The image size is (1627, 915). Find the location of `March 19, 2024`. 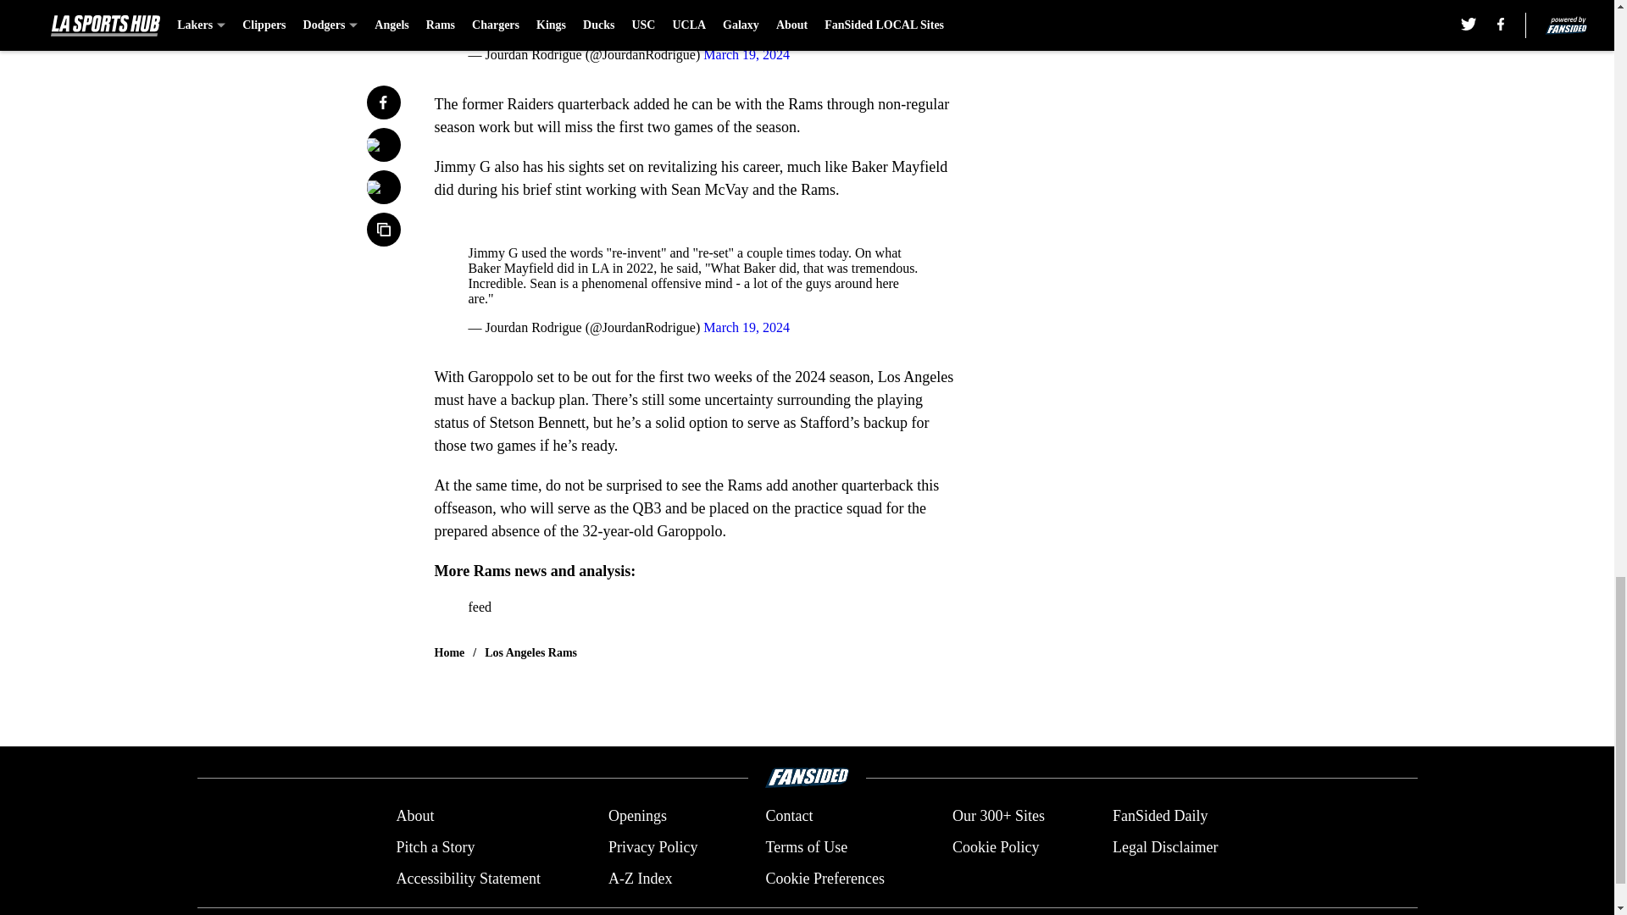

March 19, 2024 is located at coordinates (746, 327).